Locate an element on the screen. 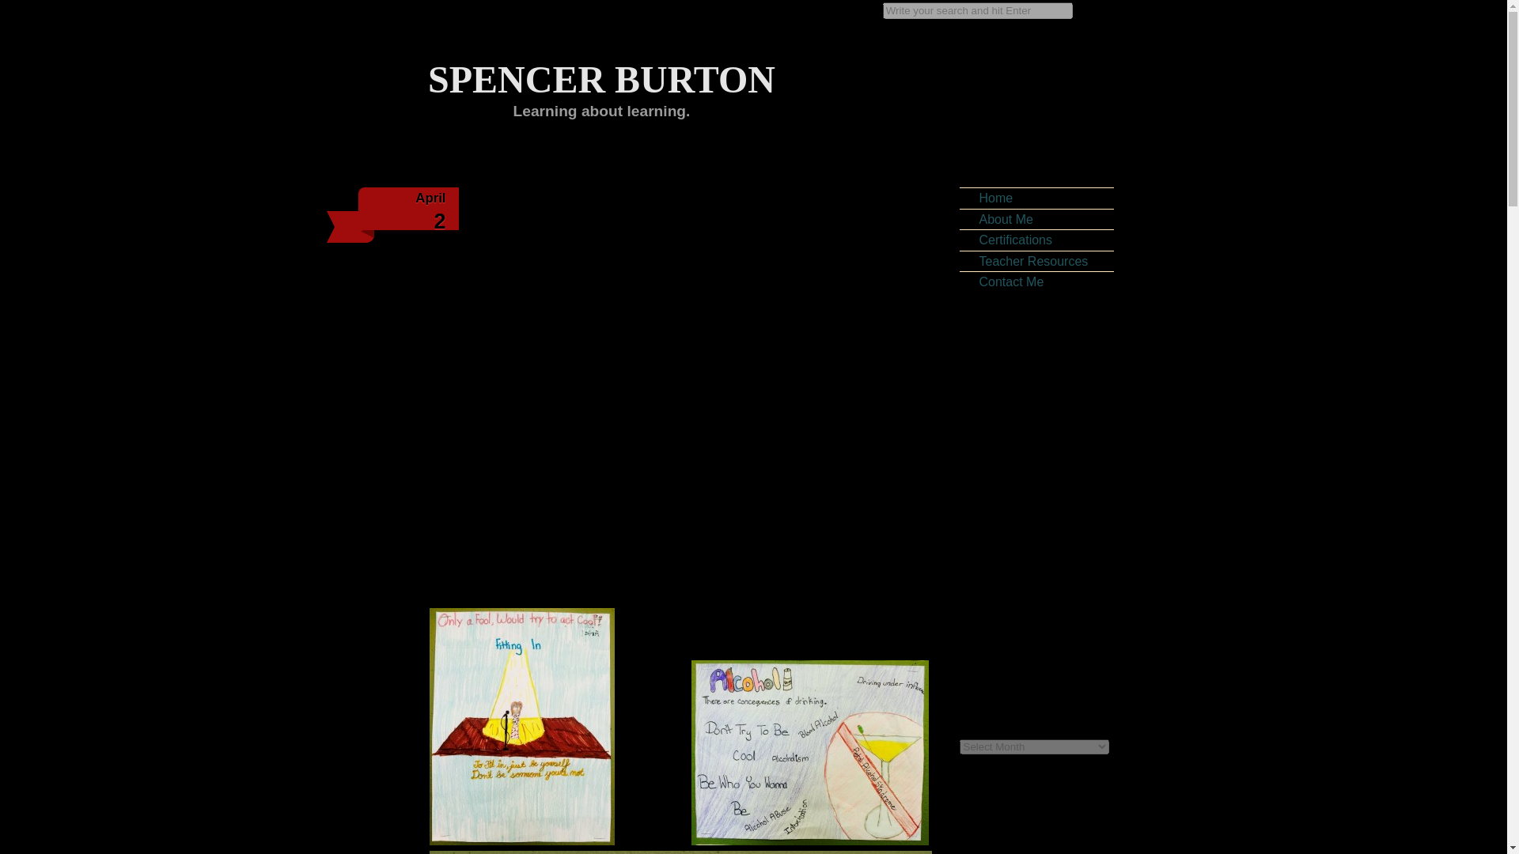 The height and width of the screenshot is (854, 1519). School-Wide Meditation as a Mindfulness Practice is located at coordinates (1036, 261).